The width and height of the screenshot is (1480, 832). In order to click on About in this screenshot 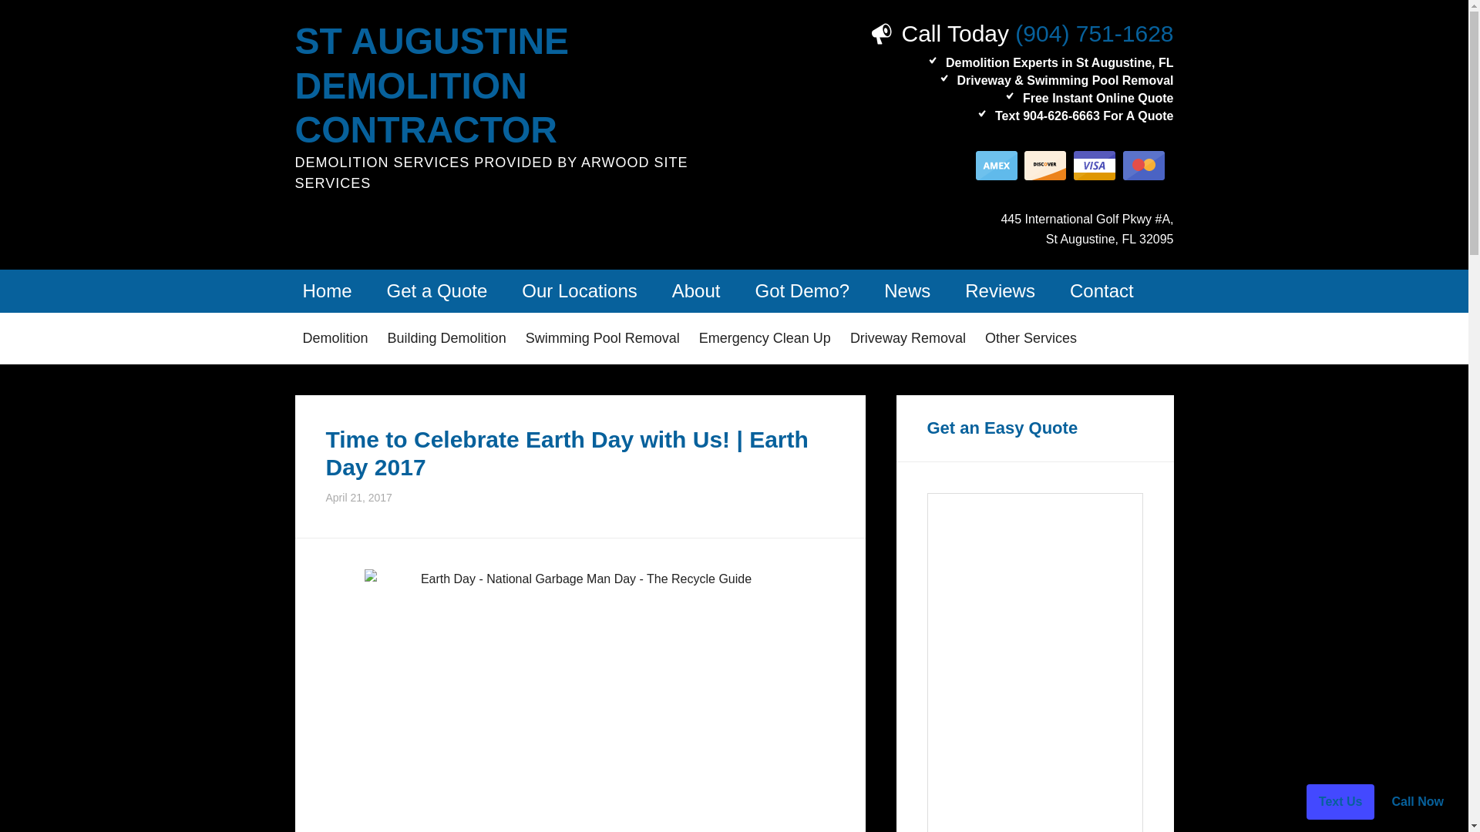, I will do `click(696, 291)`.